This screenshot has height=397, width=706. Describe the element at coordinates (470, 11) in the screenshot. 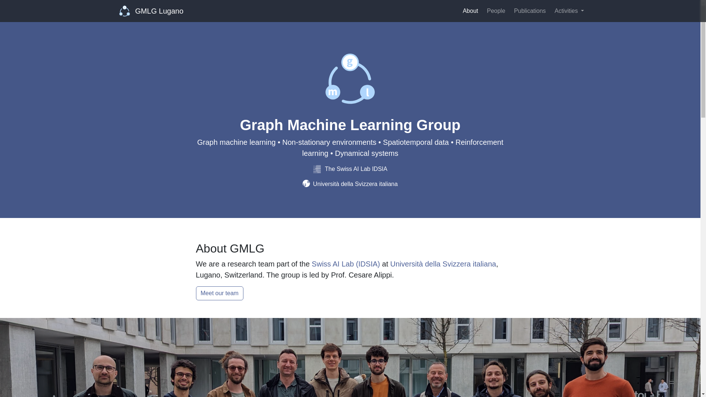

I see `About` at that location.